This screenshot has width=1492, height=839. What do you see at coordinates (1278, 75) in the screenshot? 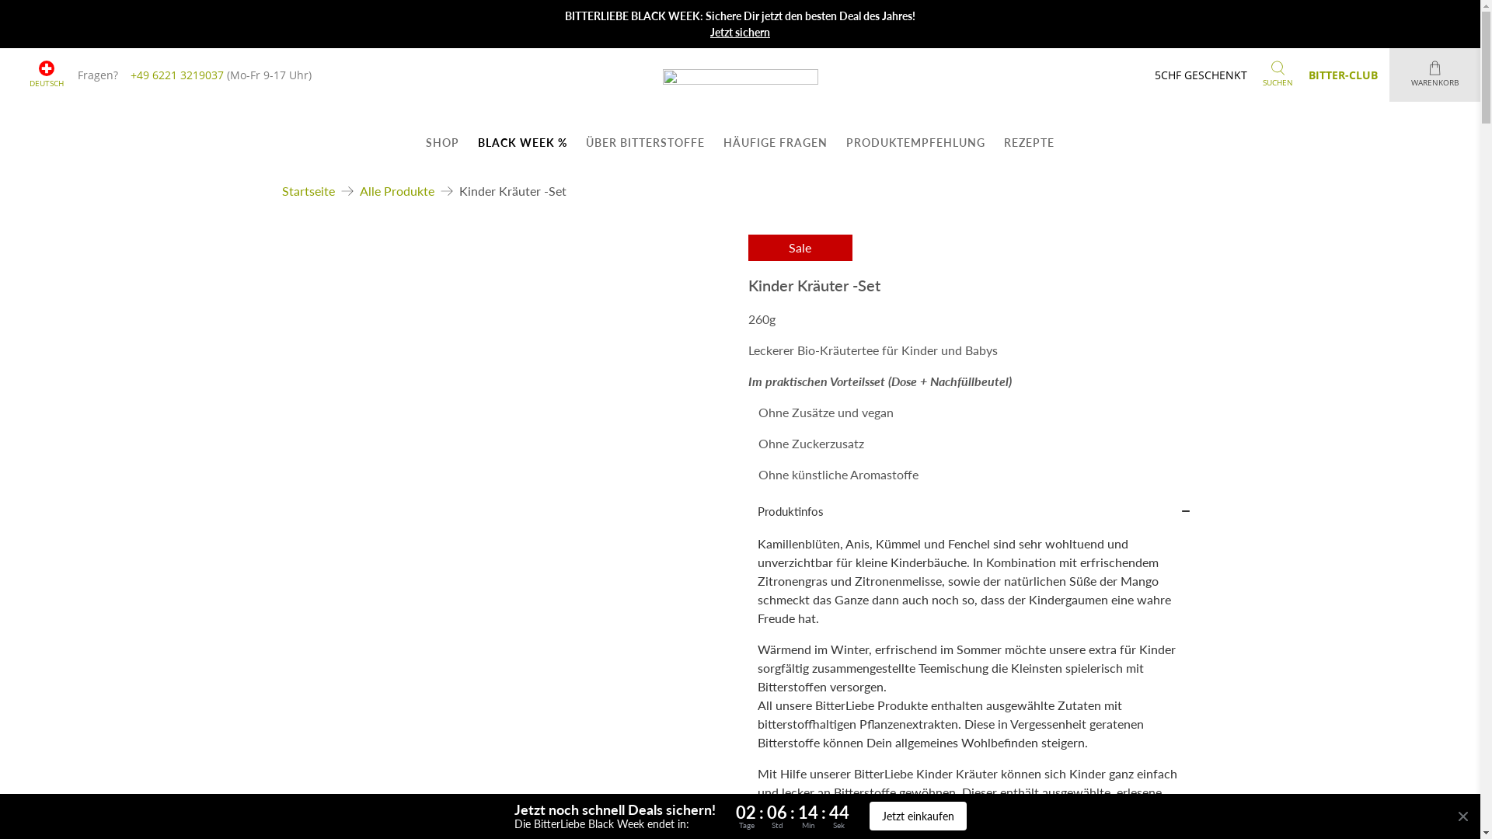
I see `SUCHEN` at bounding box center [1278, 75].